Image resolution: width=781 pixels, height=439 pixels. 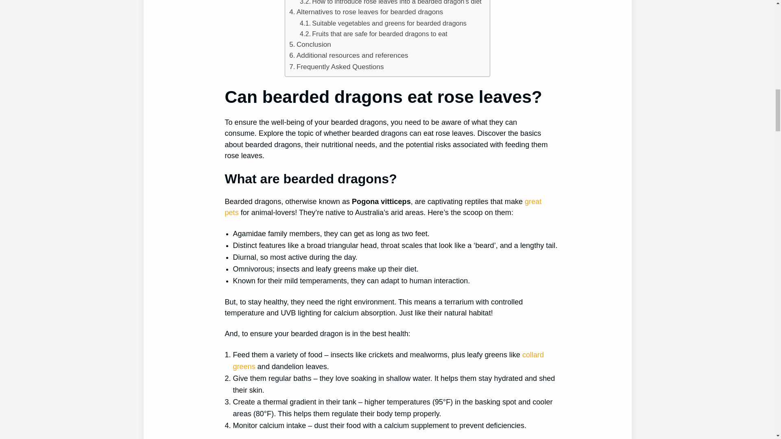 What do you see at coordinates (310, 45) in the screenshot?
I see `Conclusion` at bounding box center [310, 45].